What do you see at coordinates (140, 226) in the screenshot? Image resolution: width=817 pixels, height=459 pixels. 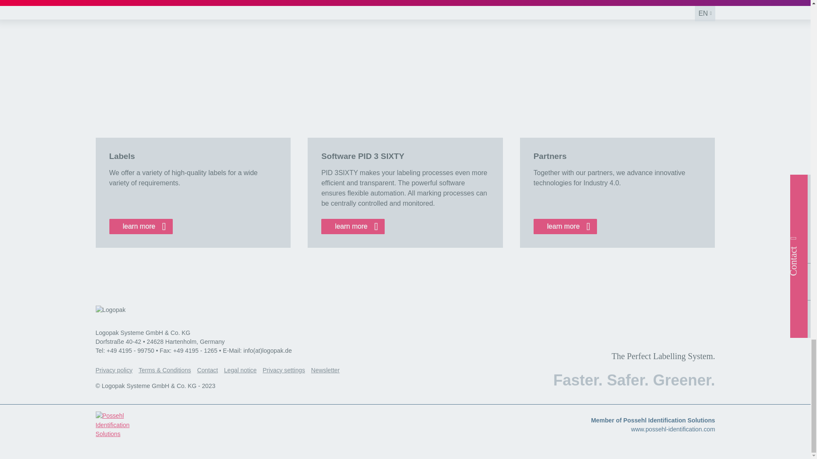 I see `learn more` at bounding box center [140, 226].